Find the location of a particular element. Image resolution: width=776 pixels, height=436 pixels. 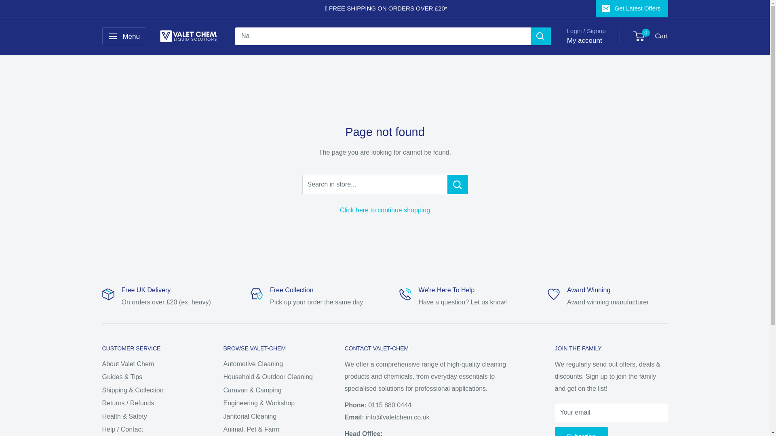

Get Latest Offers is located at coordinates (632, 8).